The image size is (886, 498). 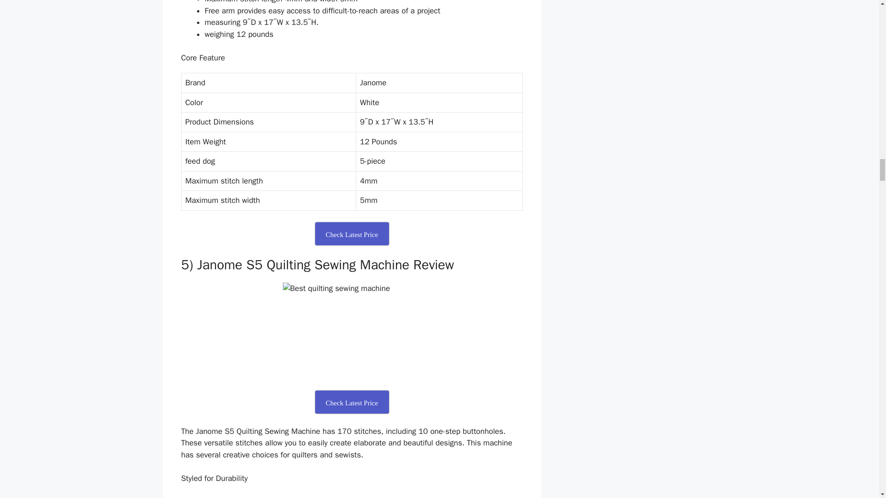 I want to click on Check Latest Price, so click(x=352, y=402).